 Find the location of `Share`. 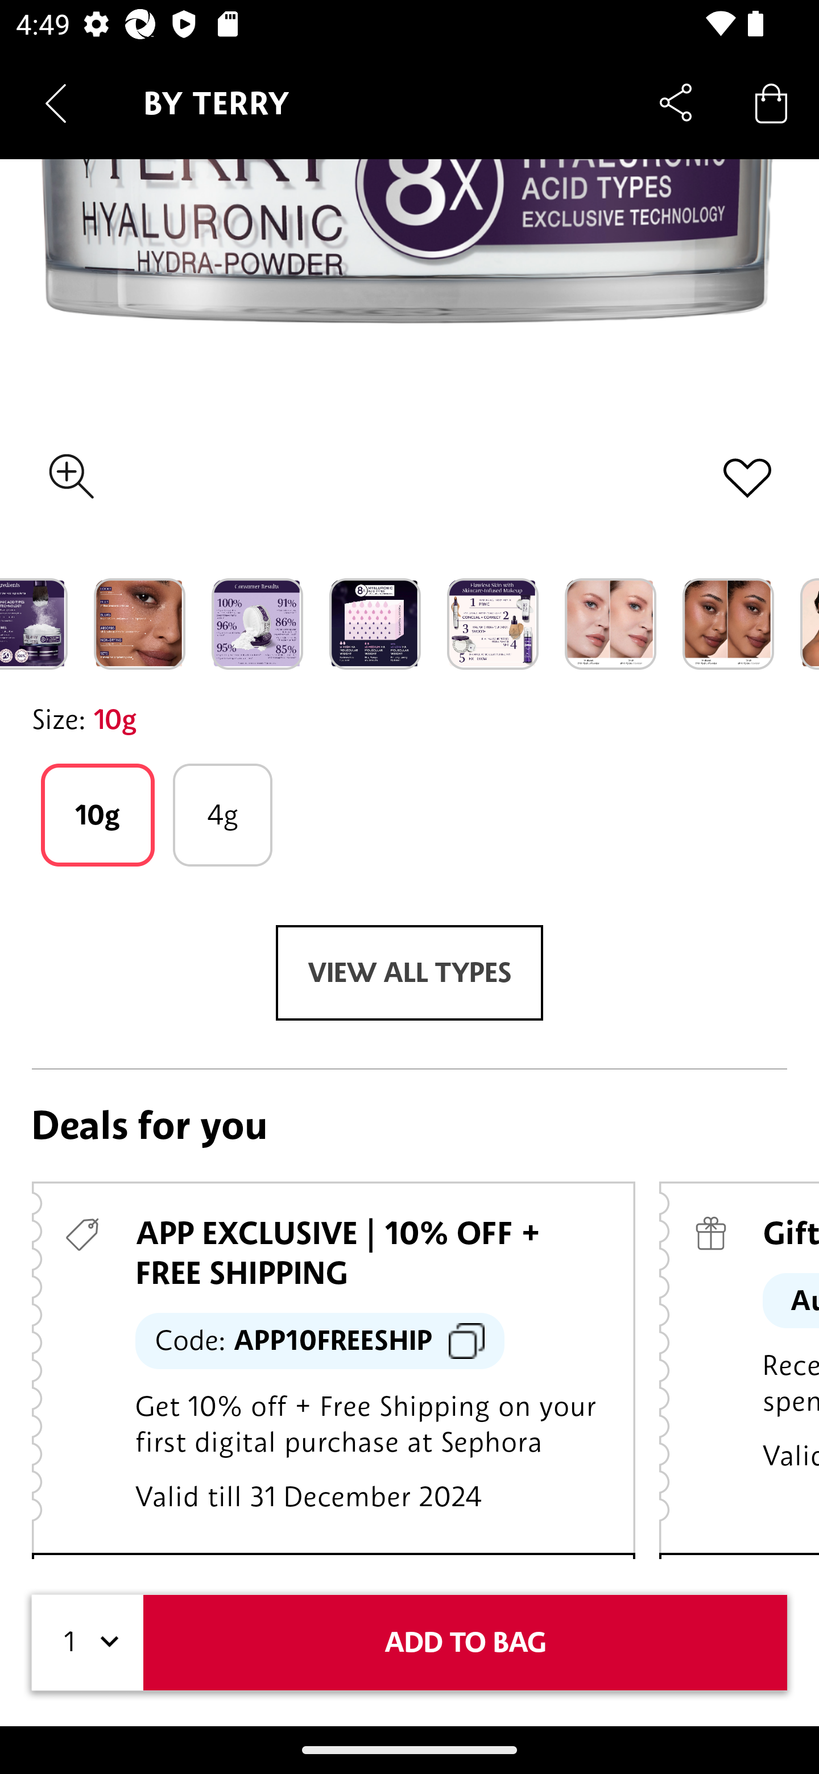

Share is located at coordinates (676, 102).